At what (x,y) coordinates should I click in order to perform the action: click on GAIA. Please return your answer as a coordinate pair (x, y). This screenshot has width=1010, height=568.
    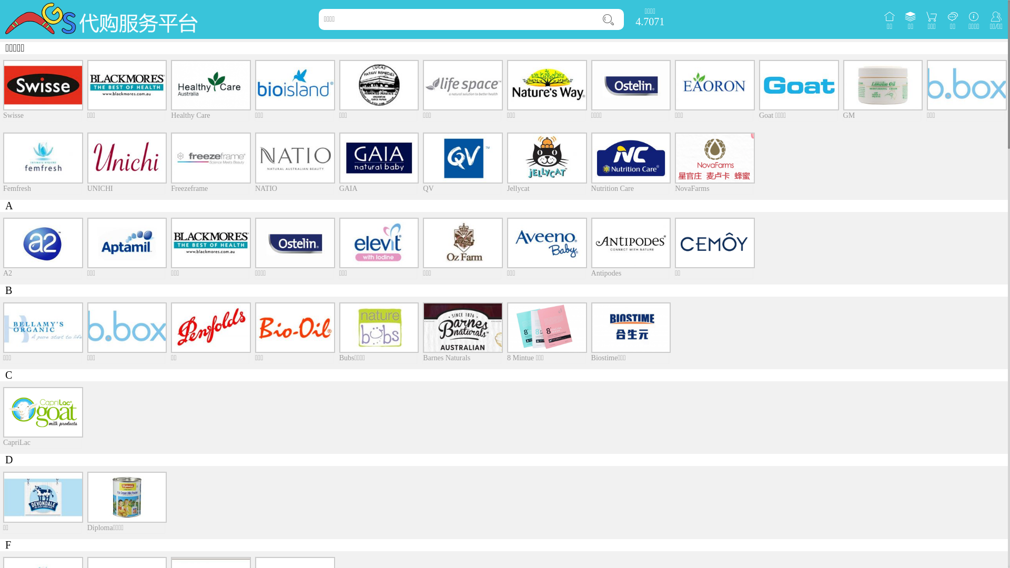
    Looking at the image, I should click on (378, 163).